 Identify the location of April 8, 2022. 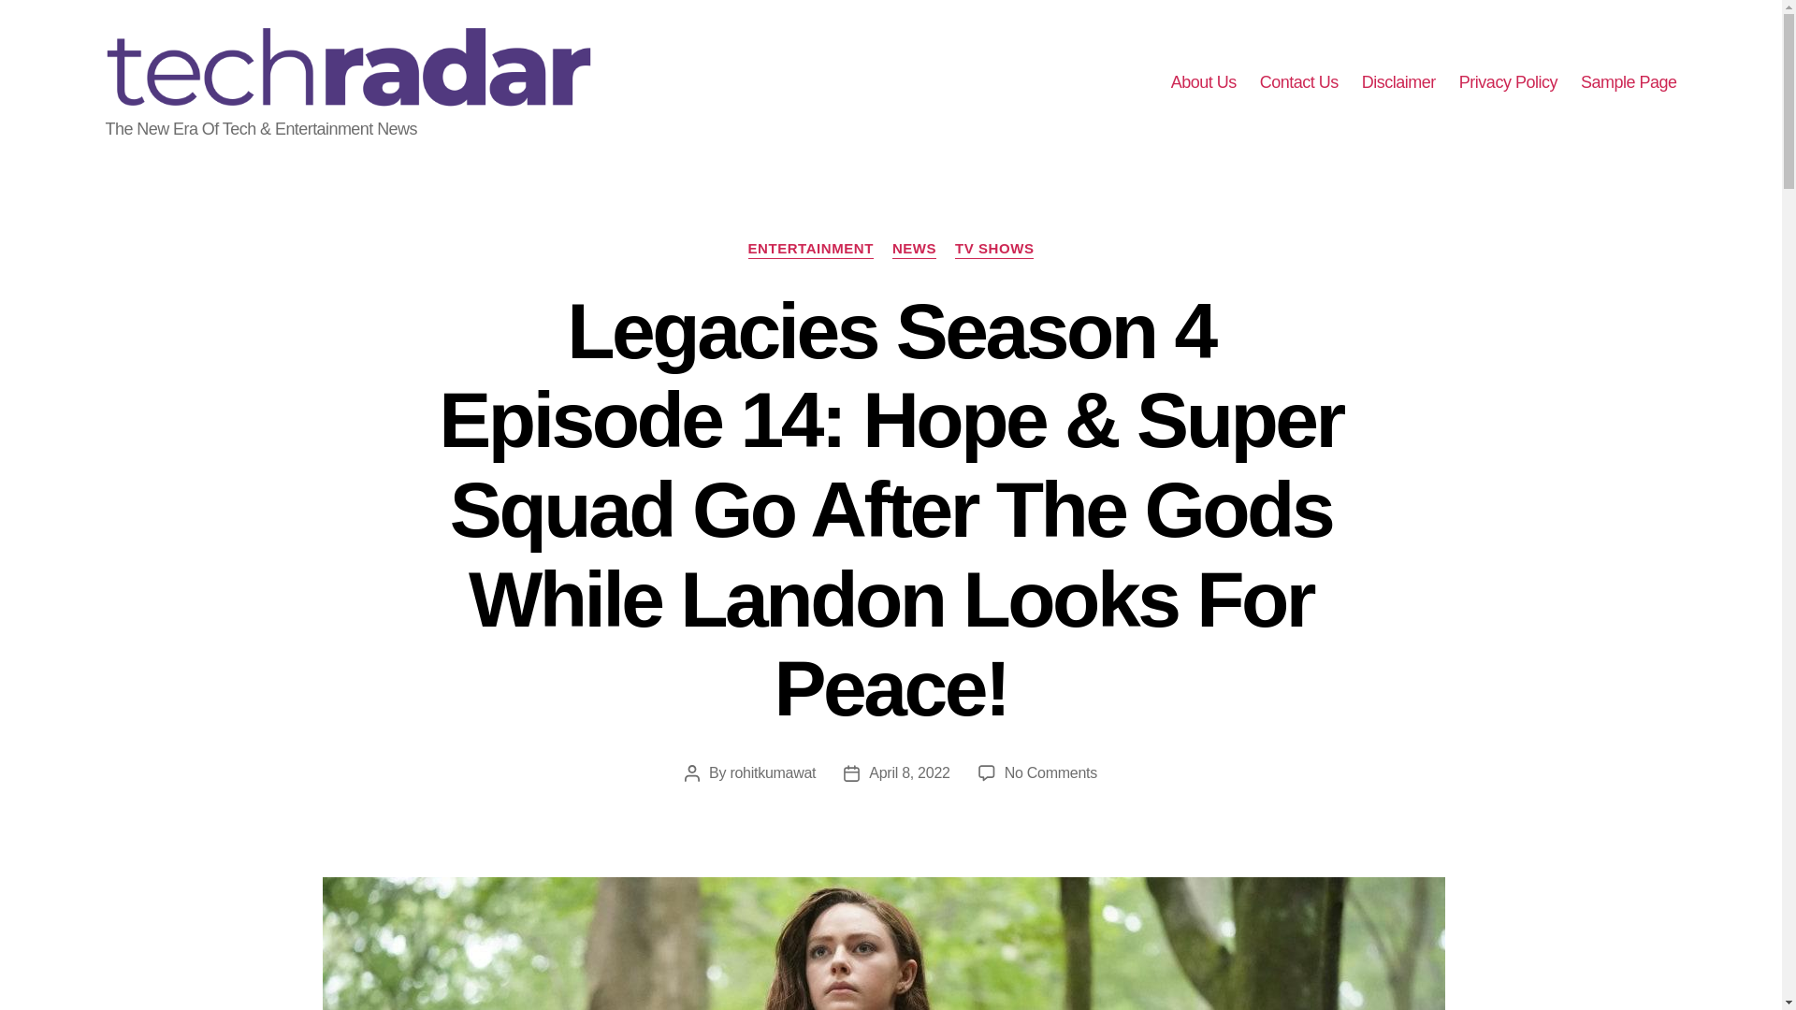
(909, 772).